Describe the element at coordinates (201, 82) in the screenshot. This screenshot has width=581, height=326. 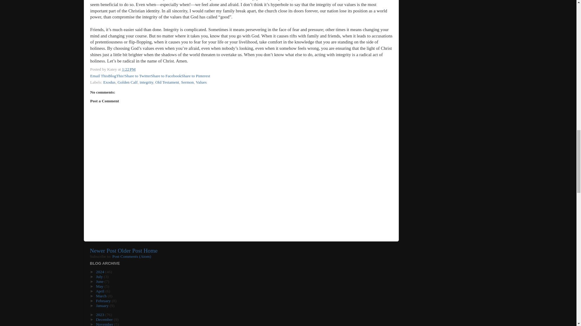
I see `Values` at that location.